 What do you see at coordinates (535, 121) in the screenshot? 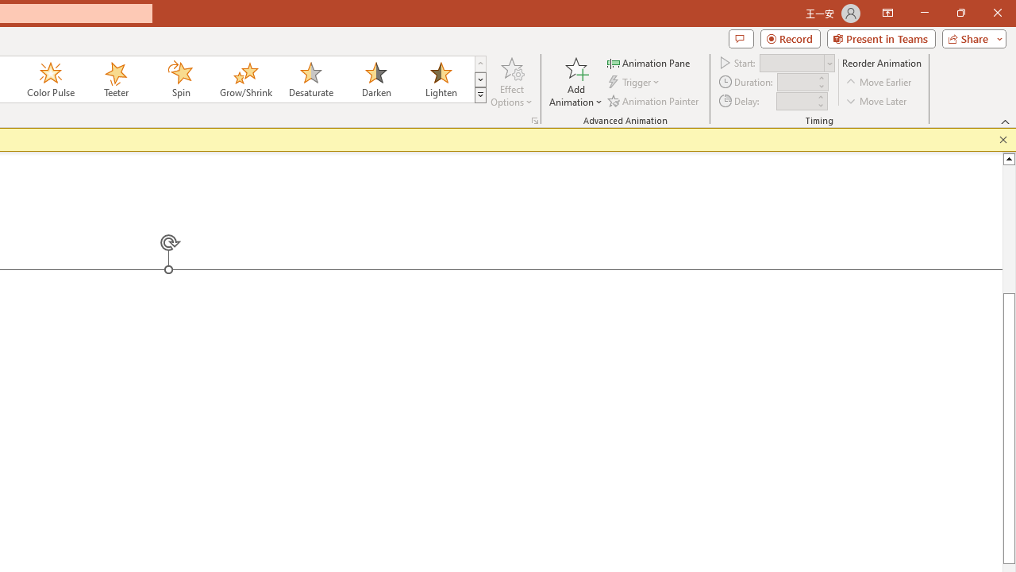
I see `More Options...` at bounding box center [535, 121].